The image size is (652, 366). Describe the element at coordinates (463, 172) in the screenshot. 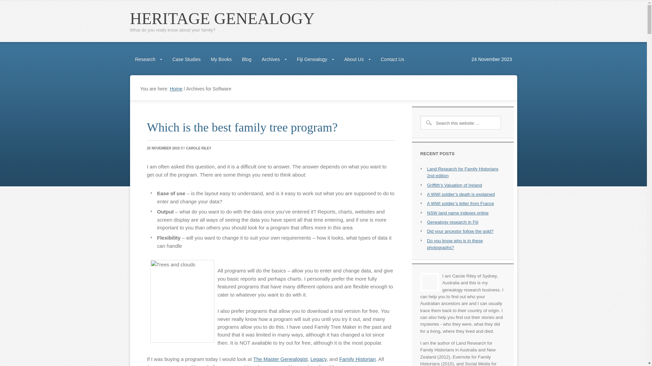

I see `Land Research for Family Historians 2nd edition` at that location.